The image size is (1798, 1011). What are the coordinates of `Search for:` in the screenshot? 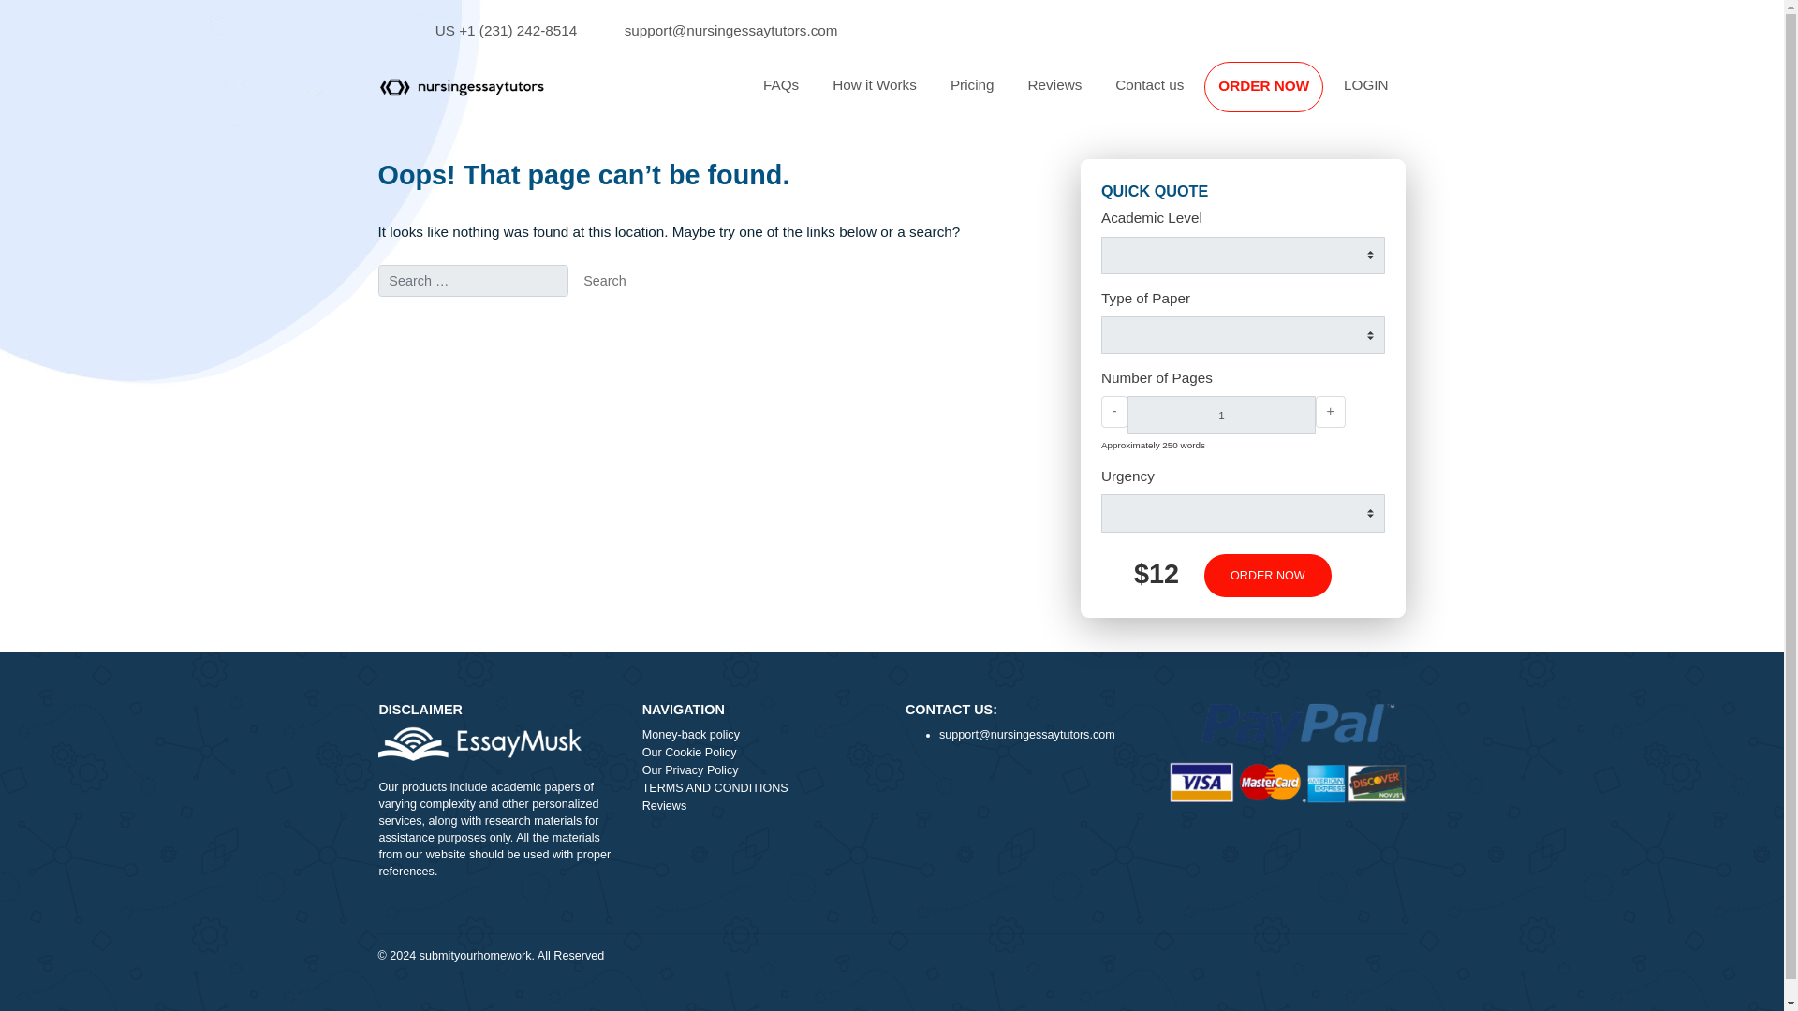 It's located at (524, 312).